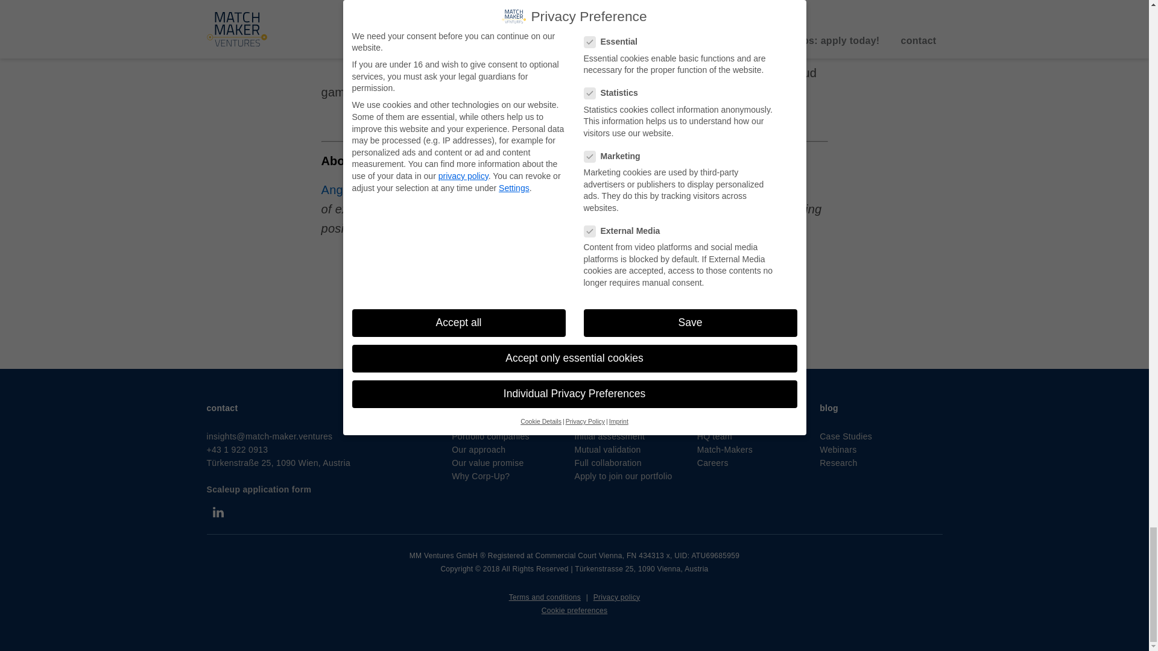  What do you see at coordinates (487, 463) in the screenshot?
I see `Our value promise` at bounding box center [487, 463].